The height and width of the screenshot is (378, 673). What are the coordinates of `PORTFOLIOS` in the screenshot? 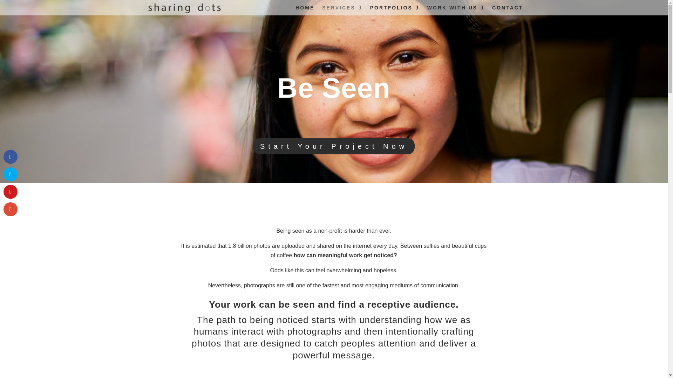 It's located at (395, 10).